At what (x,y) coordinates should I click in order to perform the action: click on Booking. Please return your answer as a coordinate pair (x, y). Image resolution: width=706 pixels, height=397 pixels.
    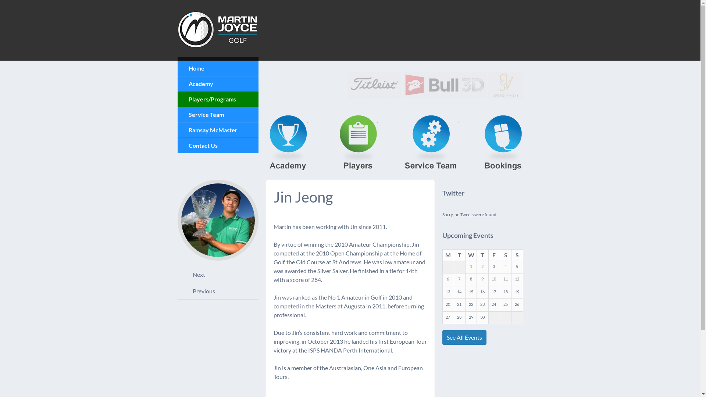
    Looking at the image, I should click on (504, 144).